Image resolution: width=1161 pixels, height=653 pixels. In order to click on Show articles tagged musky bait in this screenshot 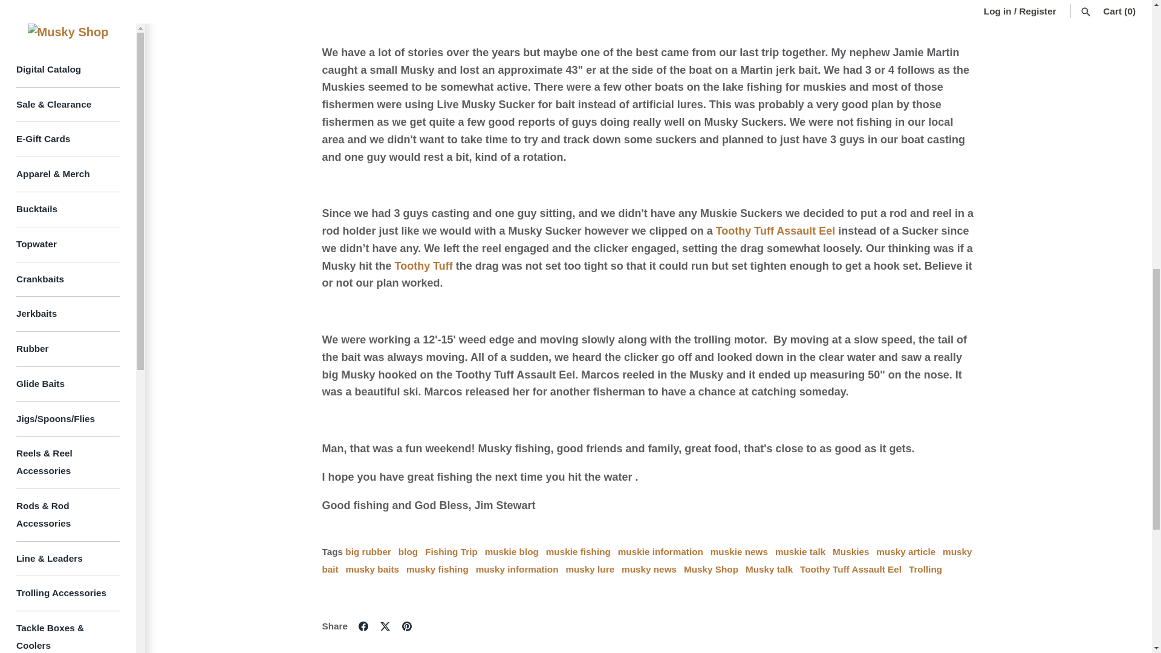, I will do `click(646, 560)`.